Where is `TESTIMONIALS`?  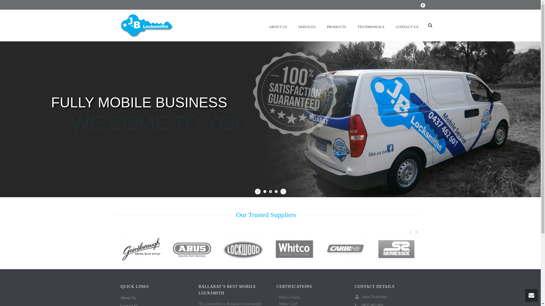
TESTIMONIALS is located at coordinates (371, 25).